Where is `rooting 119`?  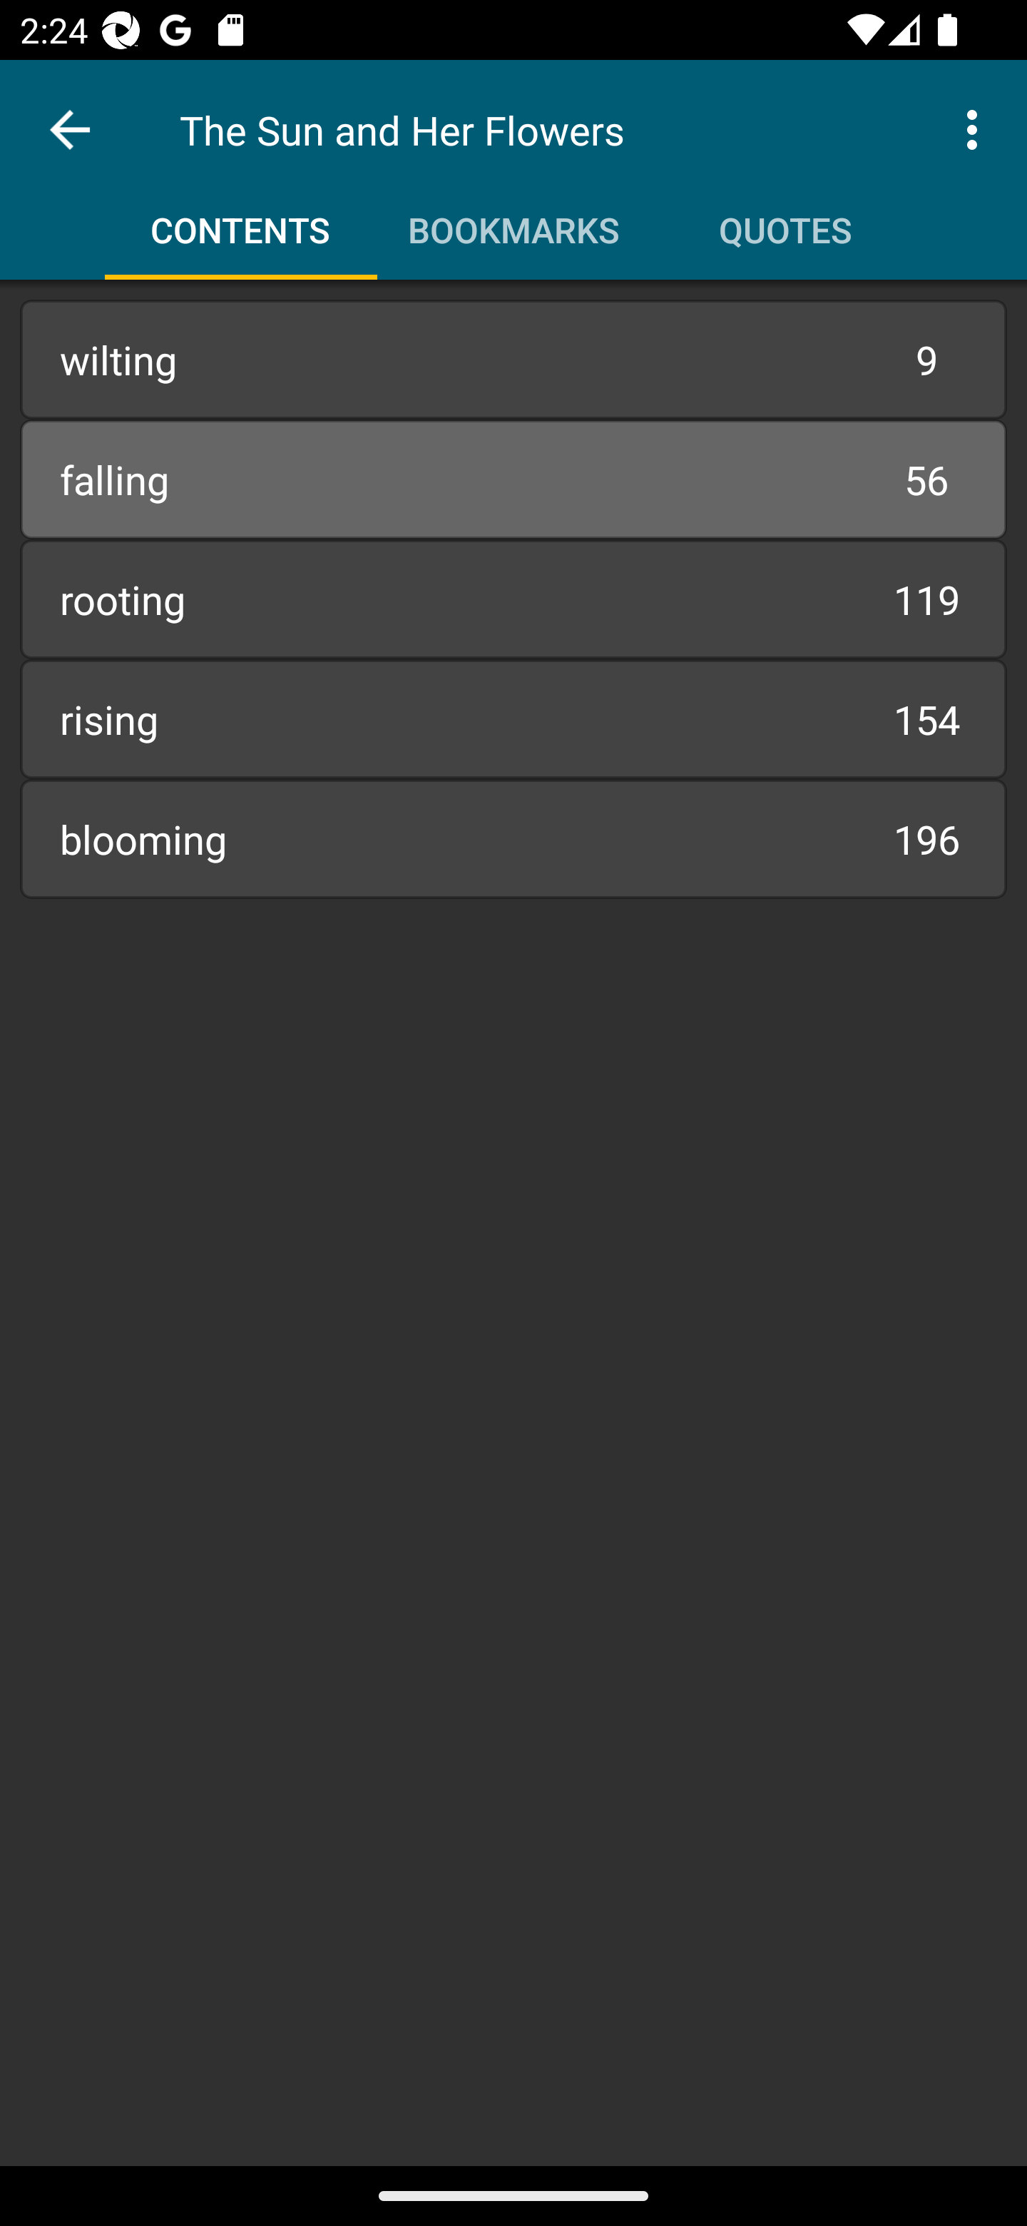 rooting 119 is located at coordinates (513, 599).